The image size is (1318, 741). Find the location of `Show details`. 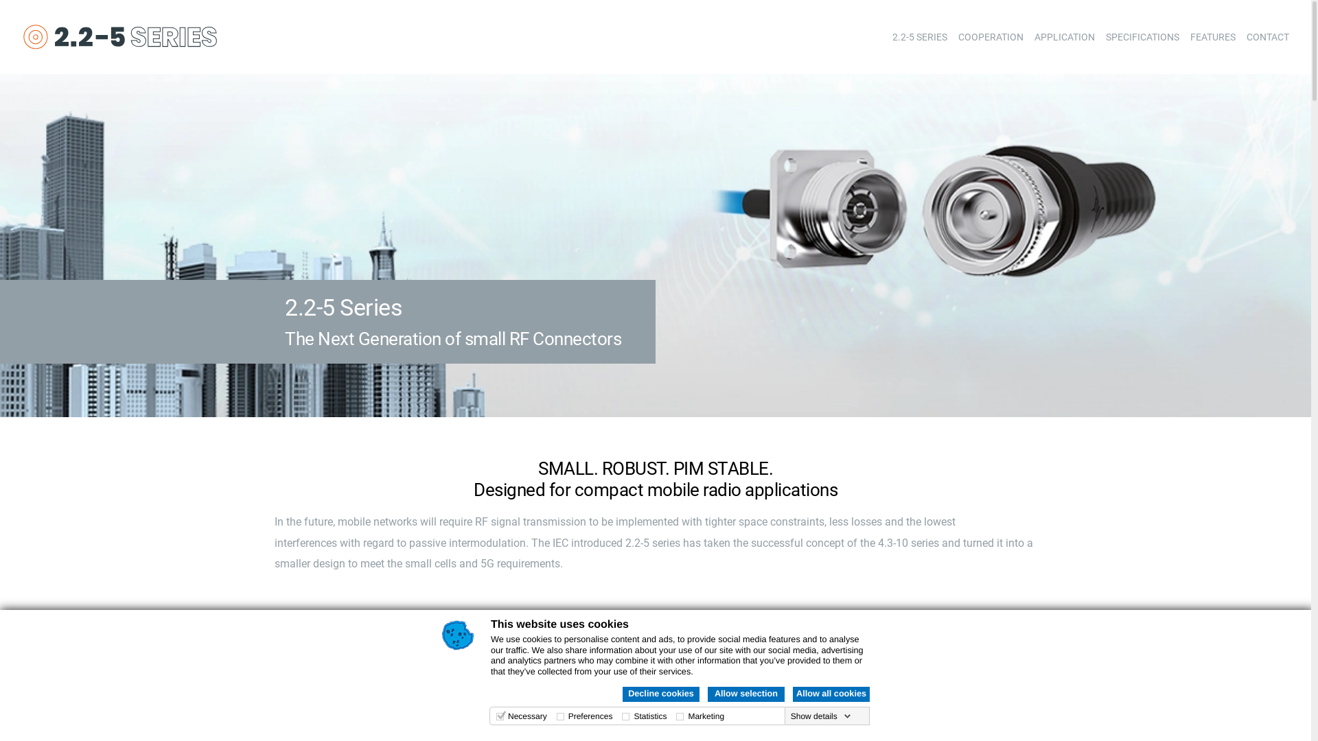

Show details is located at coordinates (821, 716).